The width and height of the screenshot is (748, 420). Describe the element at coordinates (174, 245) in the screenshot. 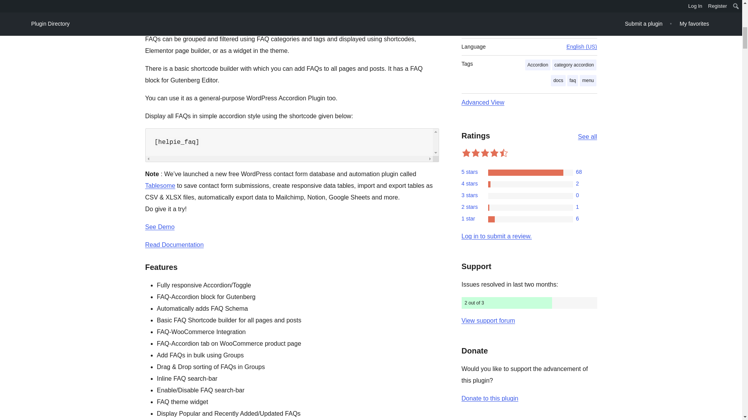

I see `Read Documentation` at that location.